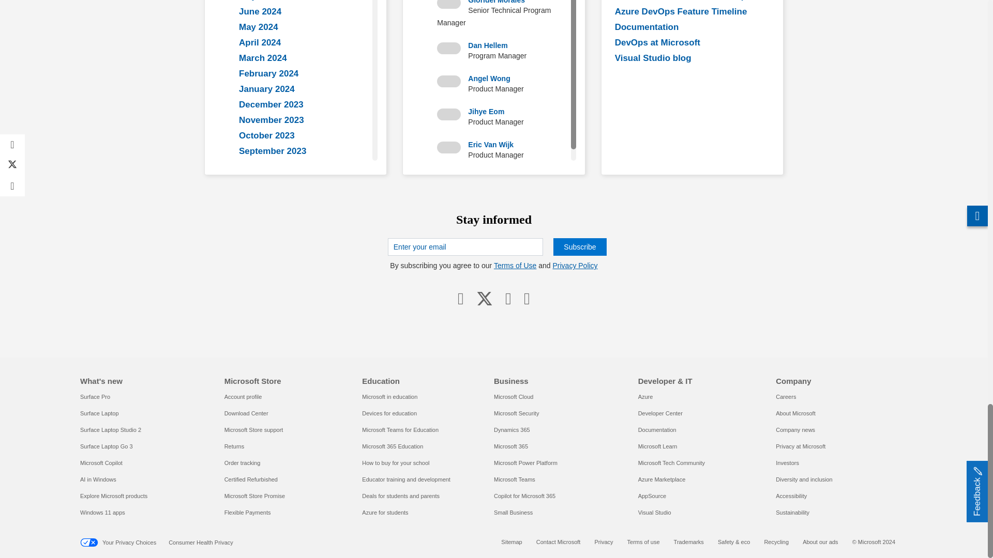  I want to click on Subscribe, so click(579, 247).